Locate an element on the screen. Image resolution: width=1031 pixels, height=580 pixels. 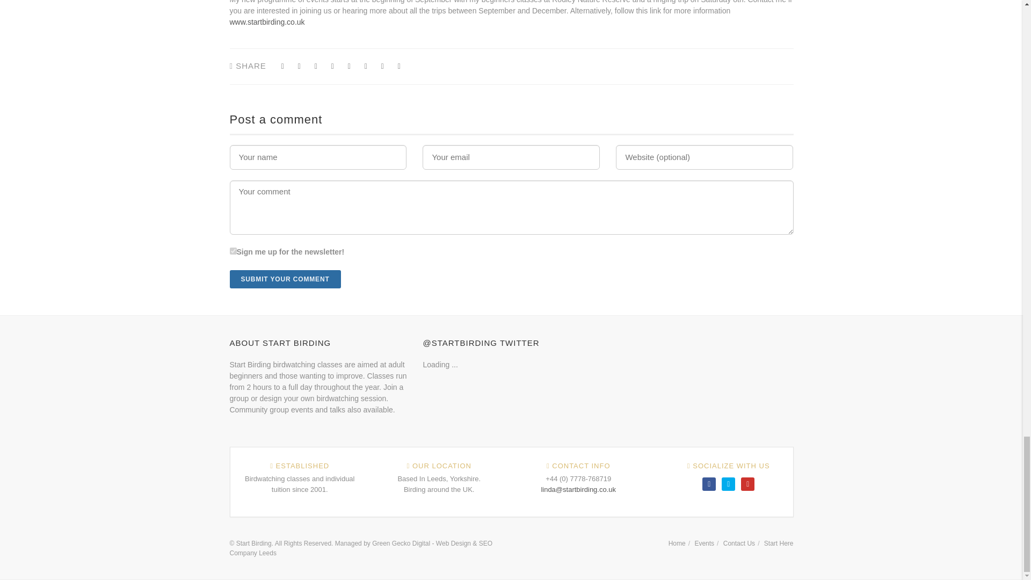
Share on Linkedin is located at coordinates (382, 67).